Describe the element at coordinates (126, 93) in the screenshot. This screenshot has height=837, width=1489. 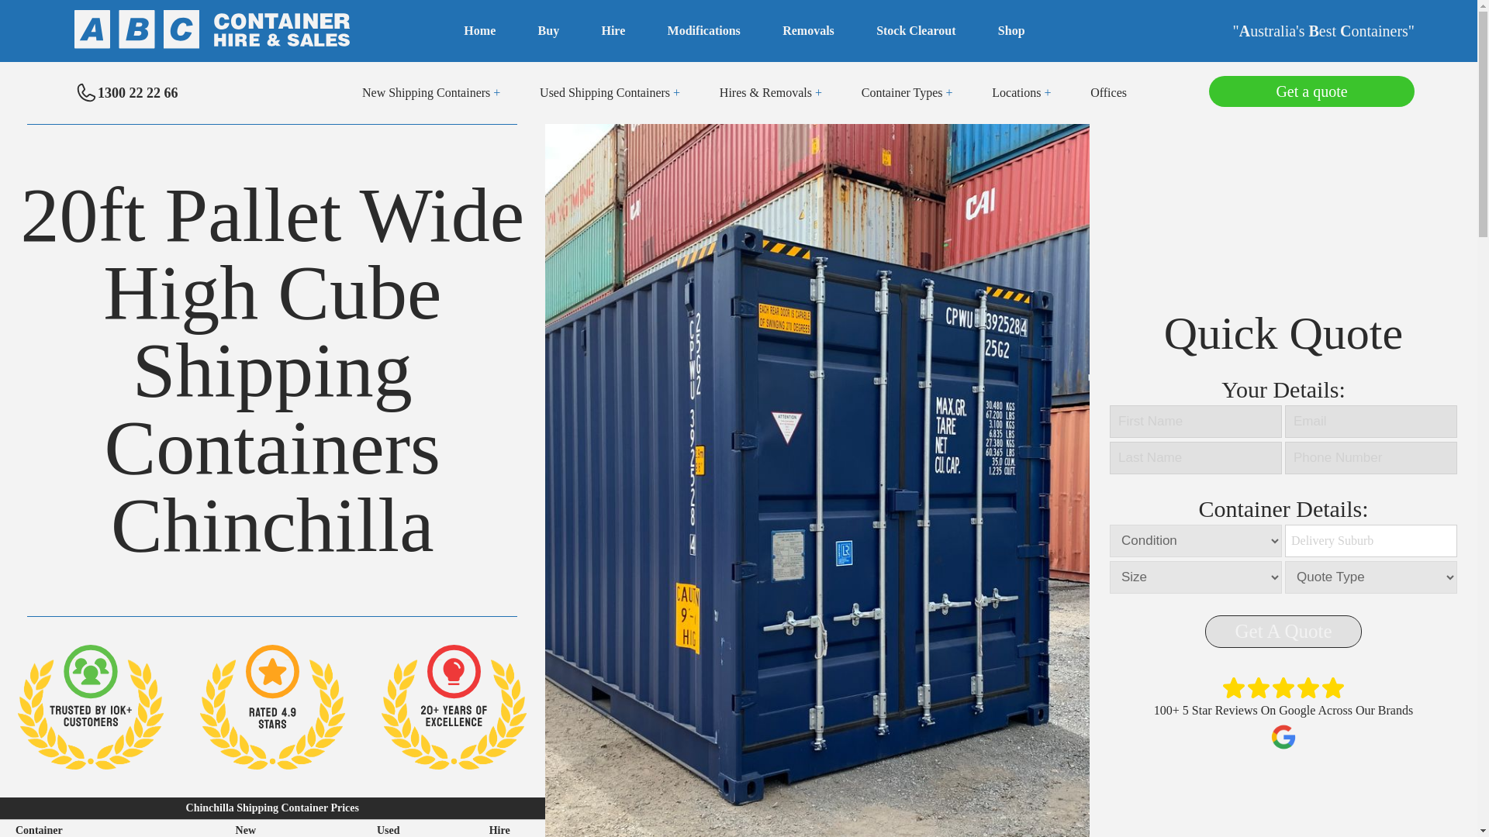
I see `1300 22 22 66` at that location.